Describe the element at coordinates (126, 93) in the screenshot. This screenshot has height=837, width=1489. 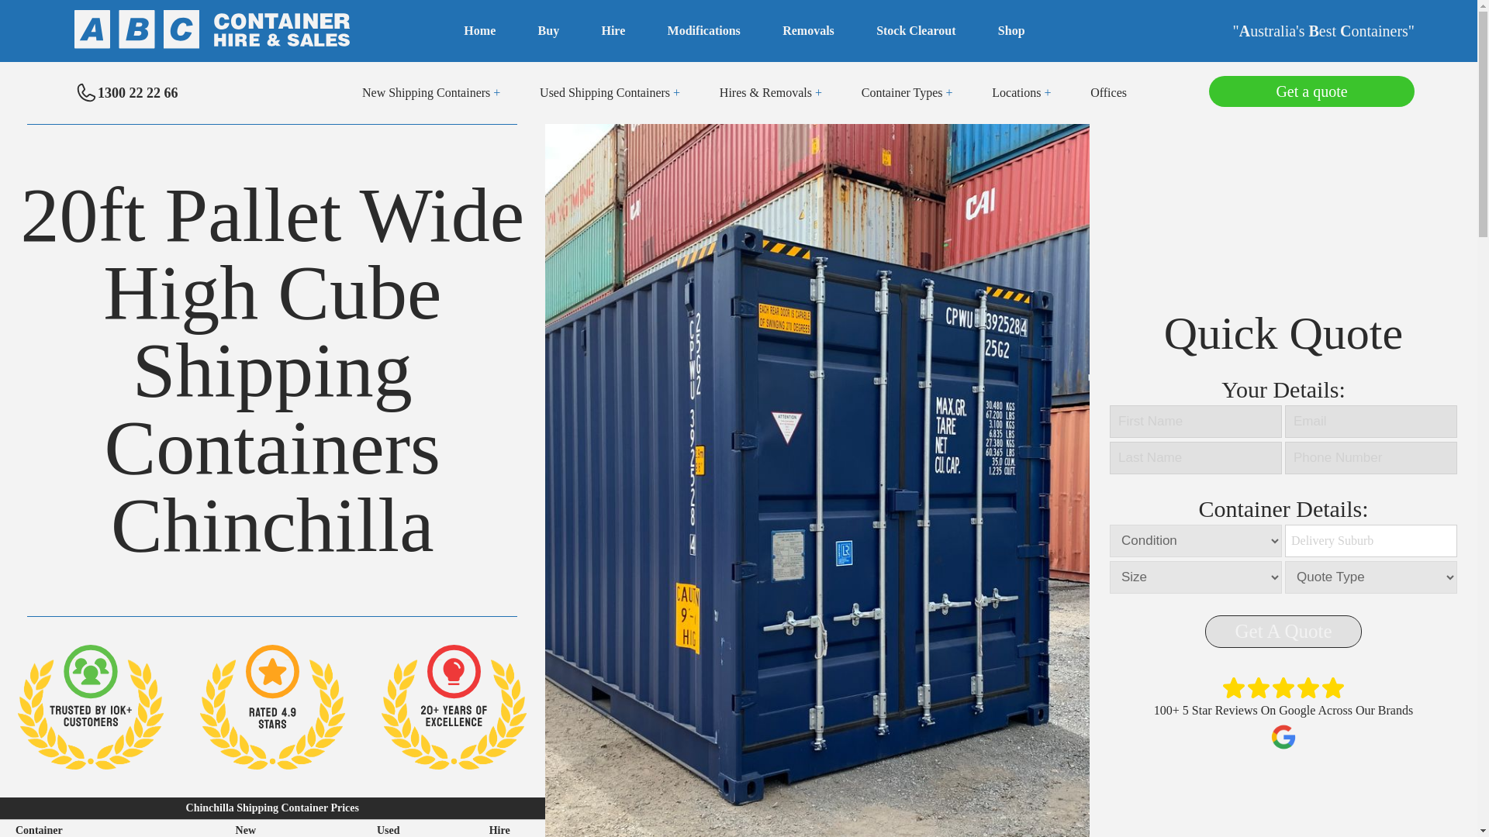
I see `1300 22 22 66` at that location.